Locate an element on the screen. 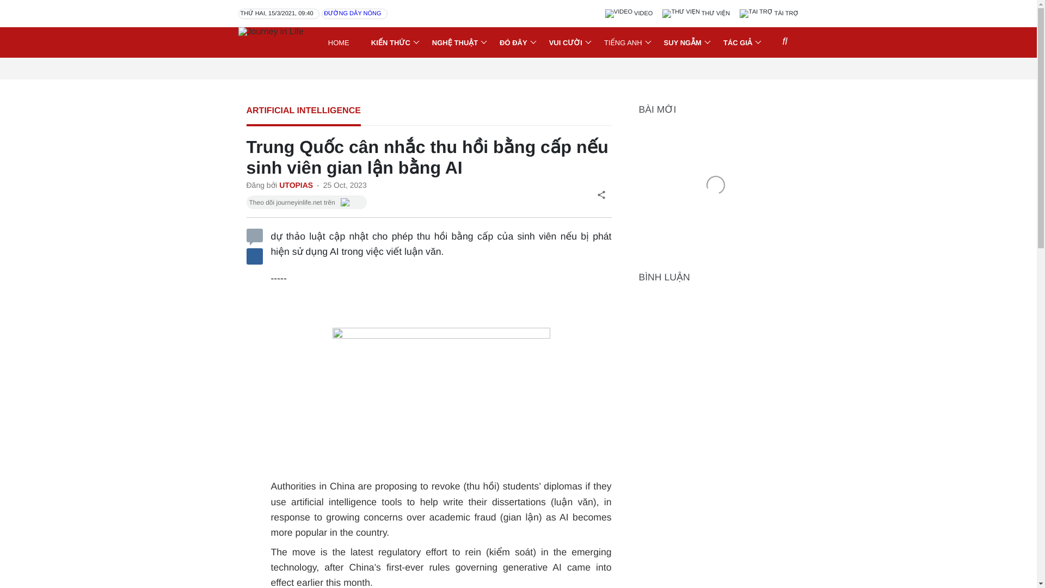  VIDEO is located at coordinates (629, 14).